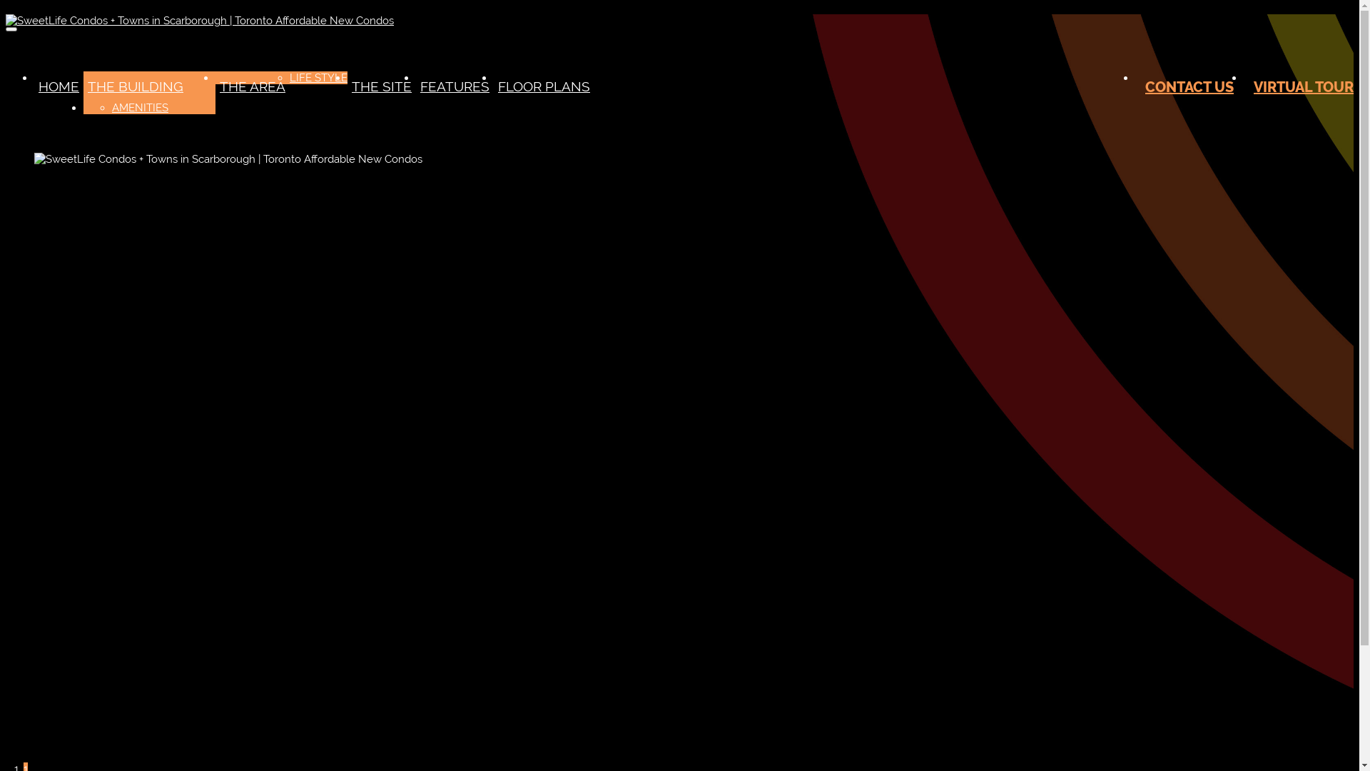  What do you see at coordinates (382, 86) in the screenshot?
I see `THE SITE` at bounding box center [382, 86].